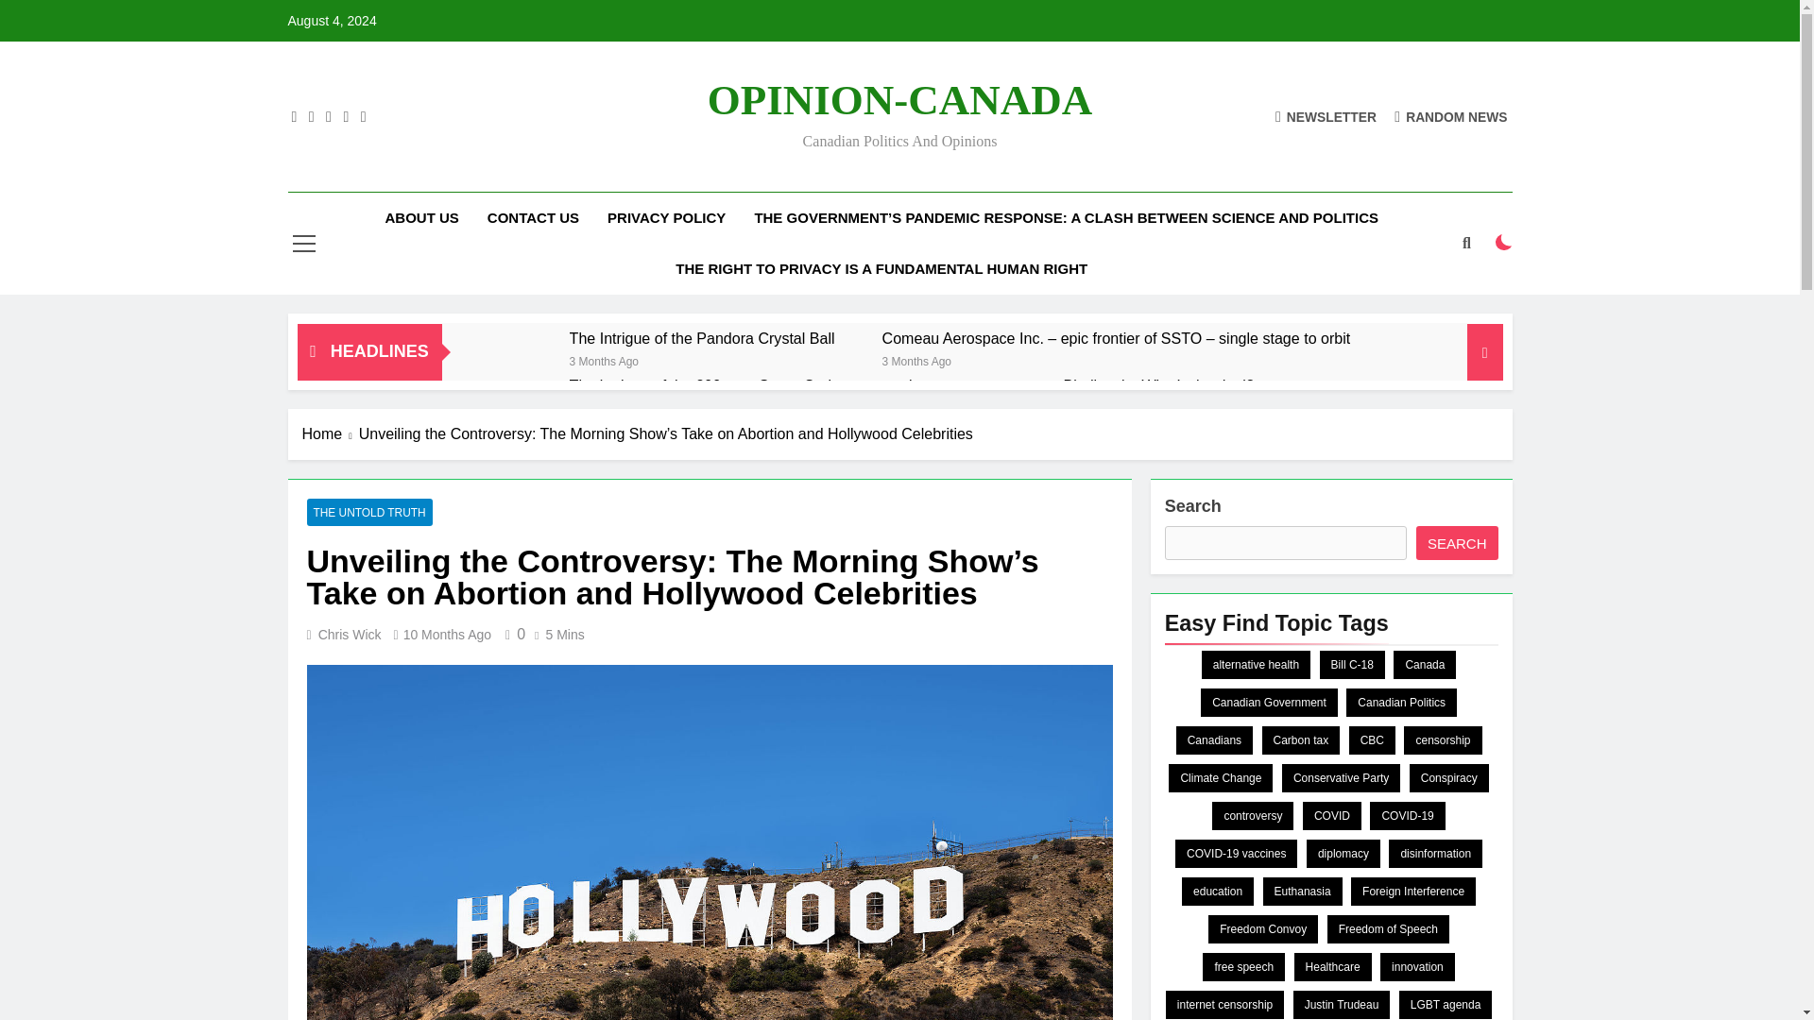 The image size is (1814, 1020). What do you see at coordinates (603, 359) in the screenshot?
I see `3 Months Ago` at bounding box center [603, 359].